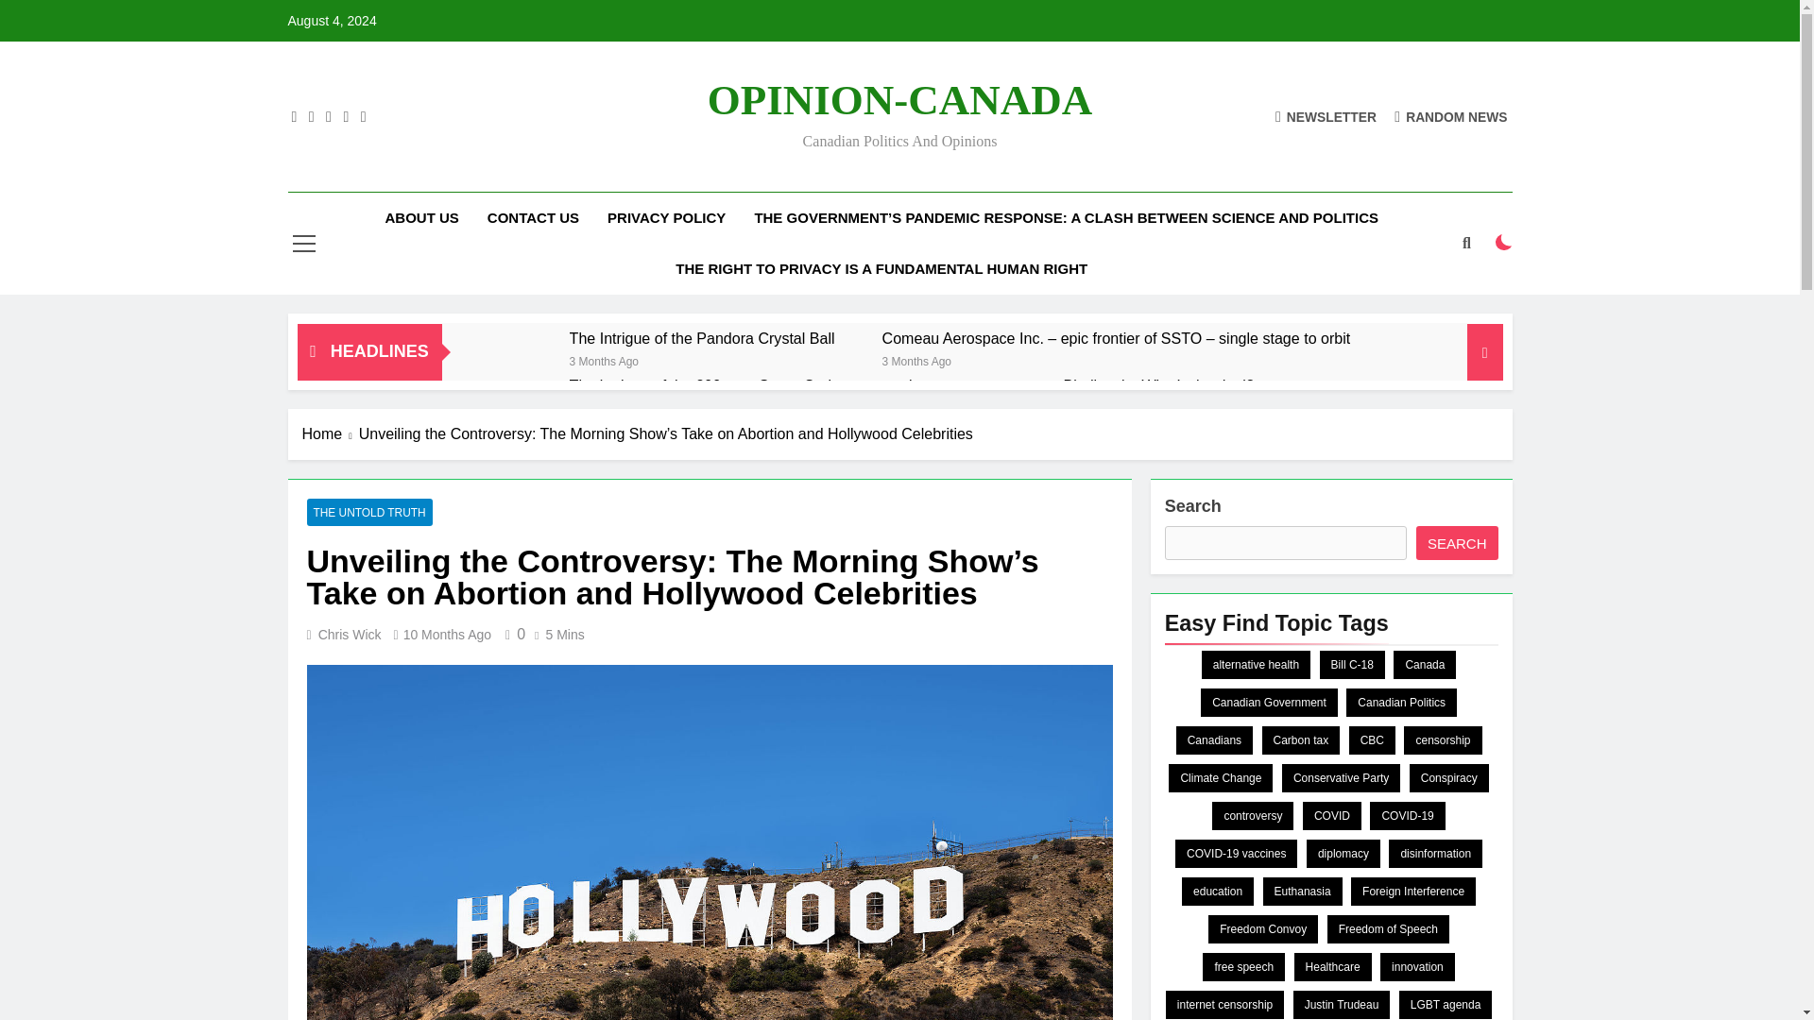 The image size is (1814, 1020). What do you see at coordinates (603, 359) in the screenshot?
I see `3 Months Ago` at bounding box center [603, 359].